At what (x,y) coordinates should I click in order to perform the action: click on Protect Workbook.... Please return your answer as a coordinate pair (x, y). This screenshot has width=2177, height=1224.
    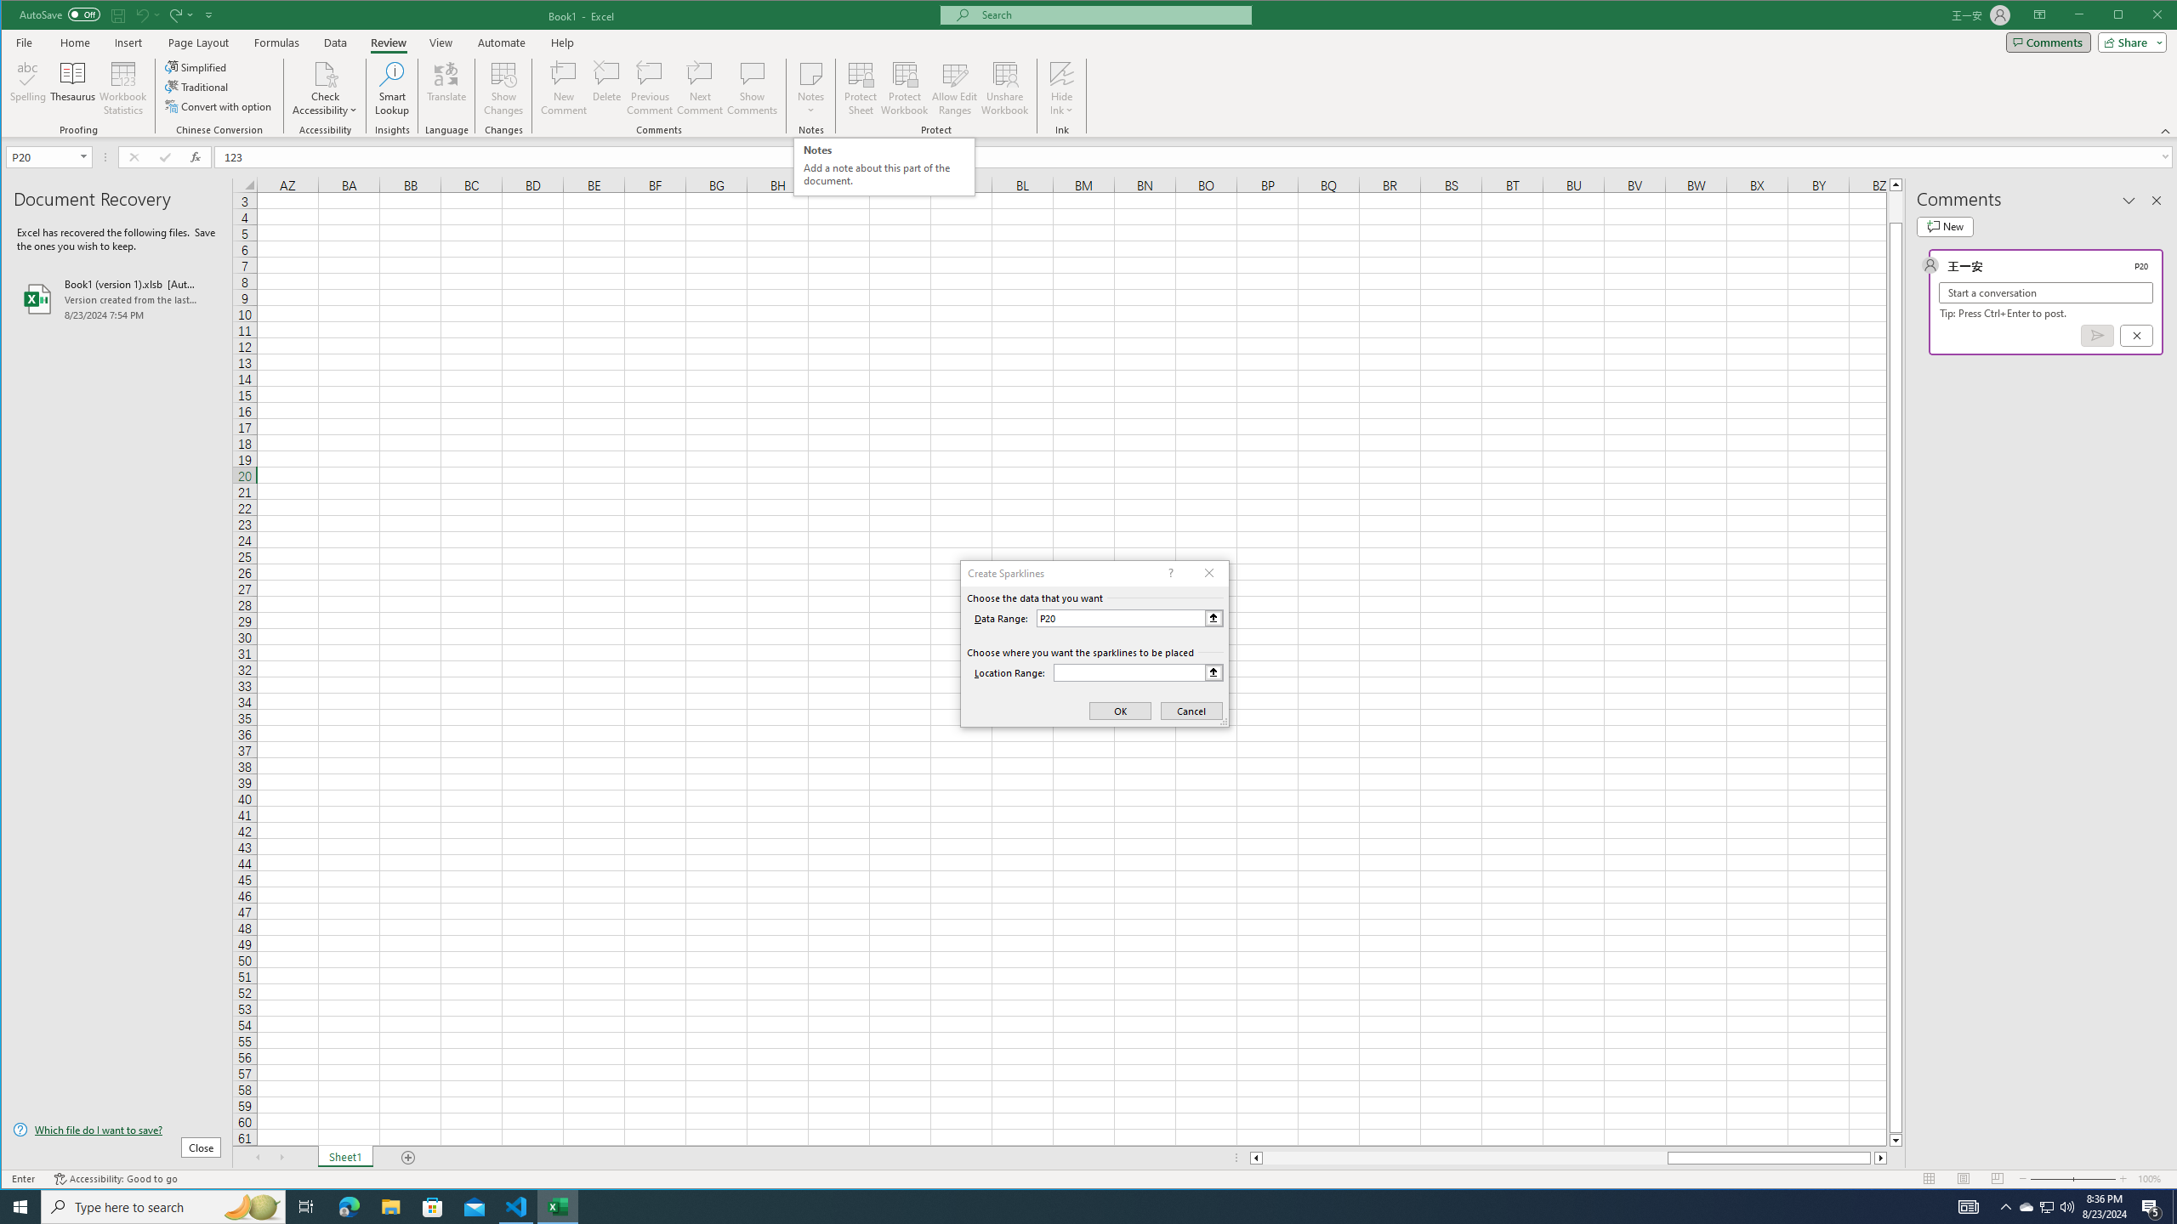
    Looking at the image, I should click on (905, 88).